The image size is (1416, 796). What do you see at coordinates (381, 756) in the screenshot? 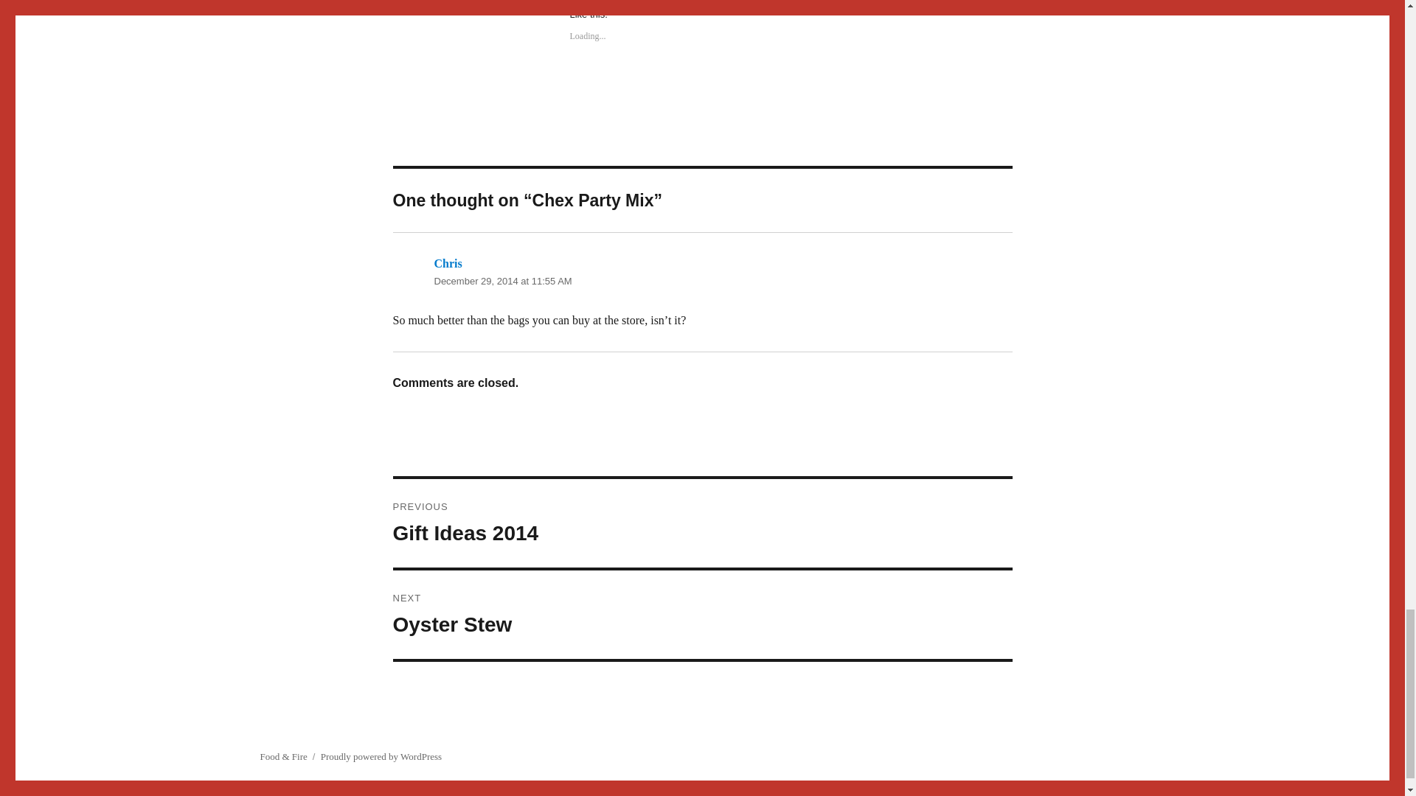
I see `Proudly powered by WordPress` at bounding box center [381, 756].